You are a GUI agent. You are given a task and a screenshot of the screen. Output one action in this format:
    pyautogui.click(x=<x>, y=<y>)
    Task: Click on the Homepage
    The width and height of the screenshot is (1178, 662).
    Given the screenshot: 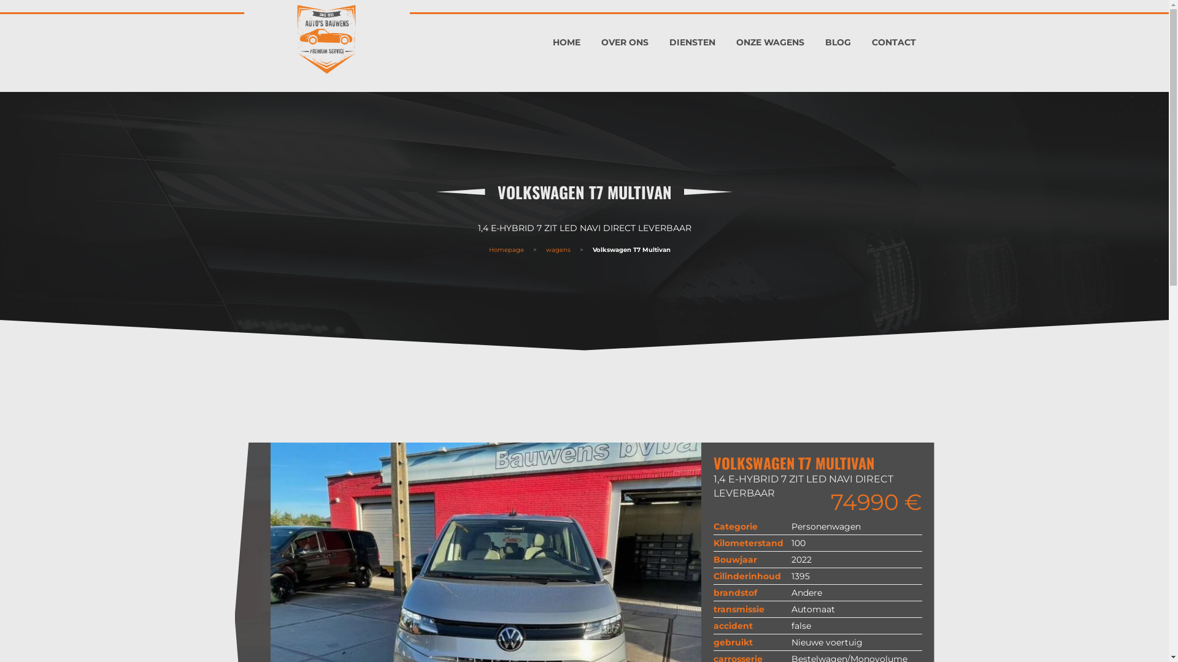 What is the action you would take?
    pyautogui.click(x=507, y=250)
    